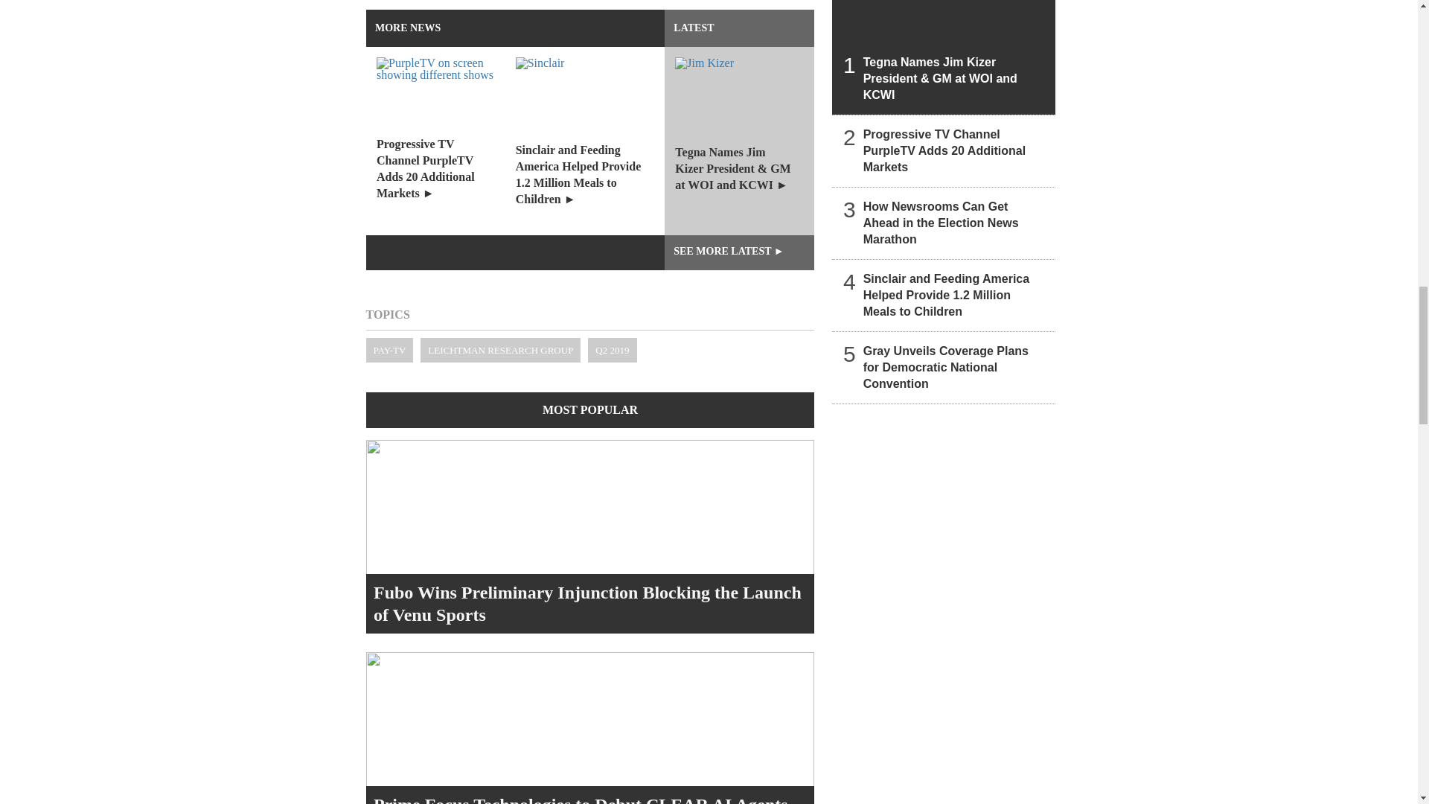 This screenshot has height=804, width=1429. Describe the element at coordinates (500, 350) in the screenshot. I see `LEICHTMAN RESEARCH GROUP` at that location.